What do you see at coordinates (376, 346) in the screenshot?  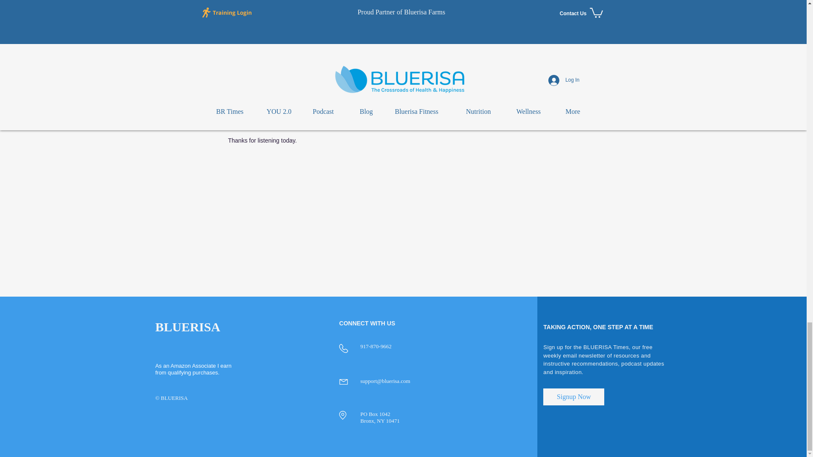 I see `917-870-9662` at bounding box center [376, 346].